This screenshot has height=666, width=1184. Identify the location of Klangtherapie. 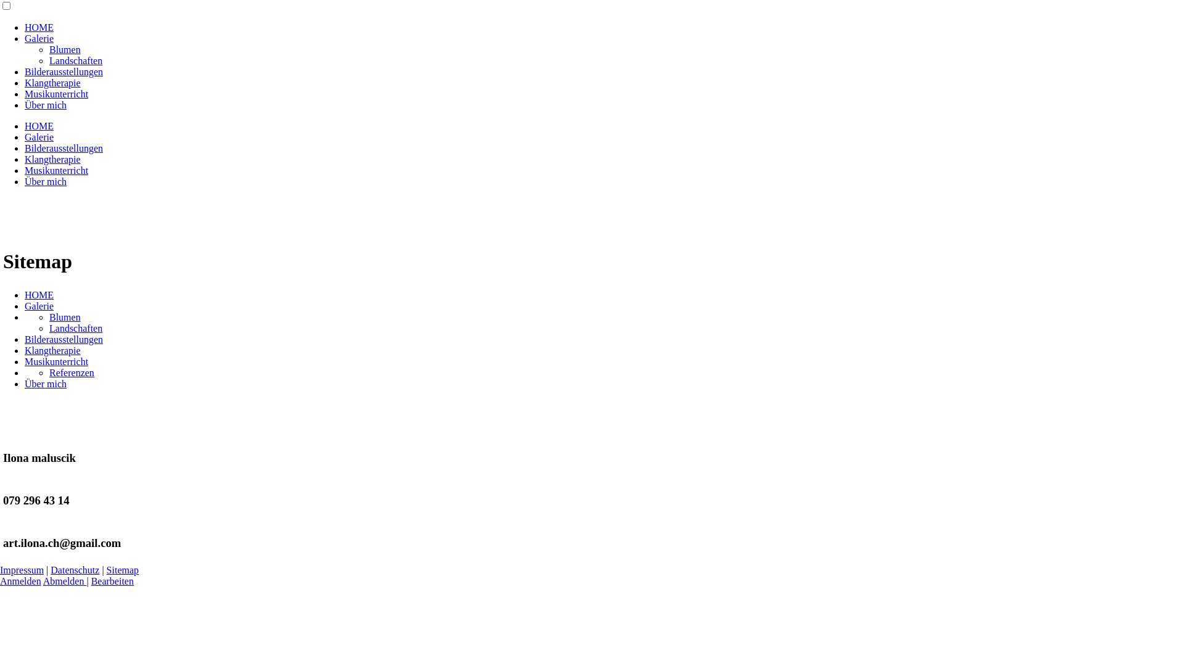
(53, 350).